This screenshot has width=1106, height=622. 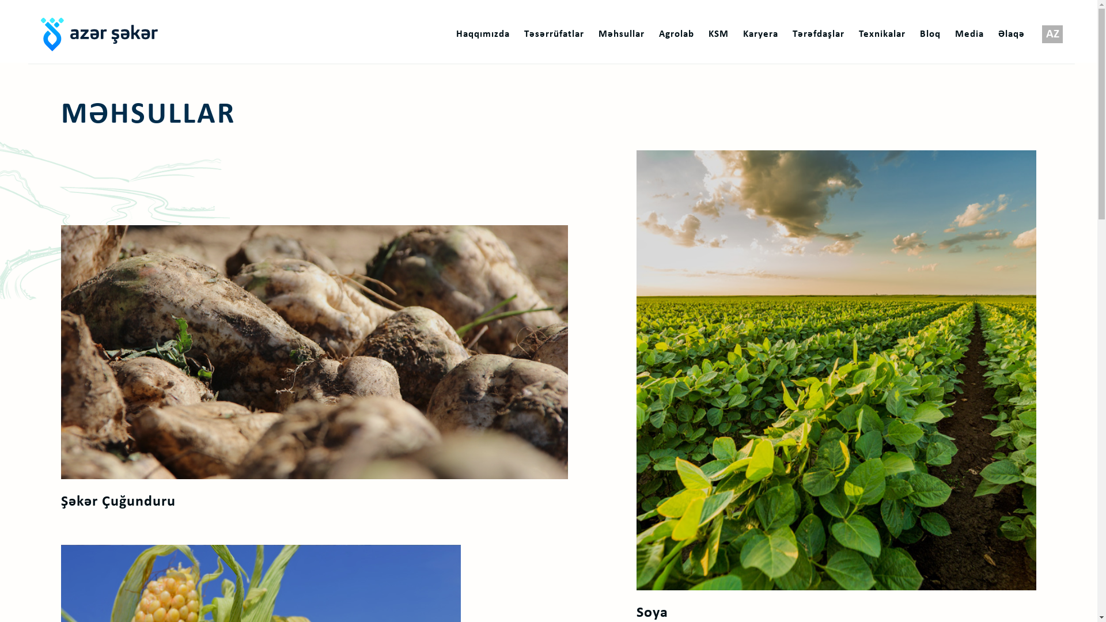 I want to click on Texnikalar, so click(x=882, y=35).